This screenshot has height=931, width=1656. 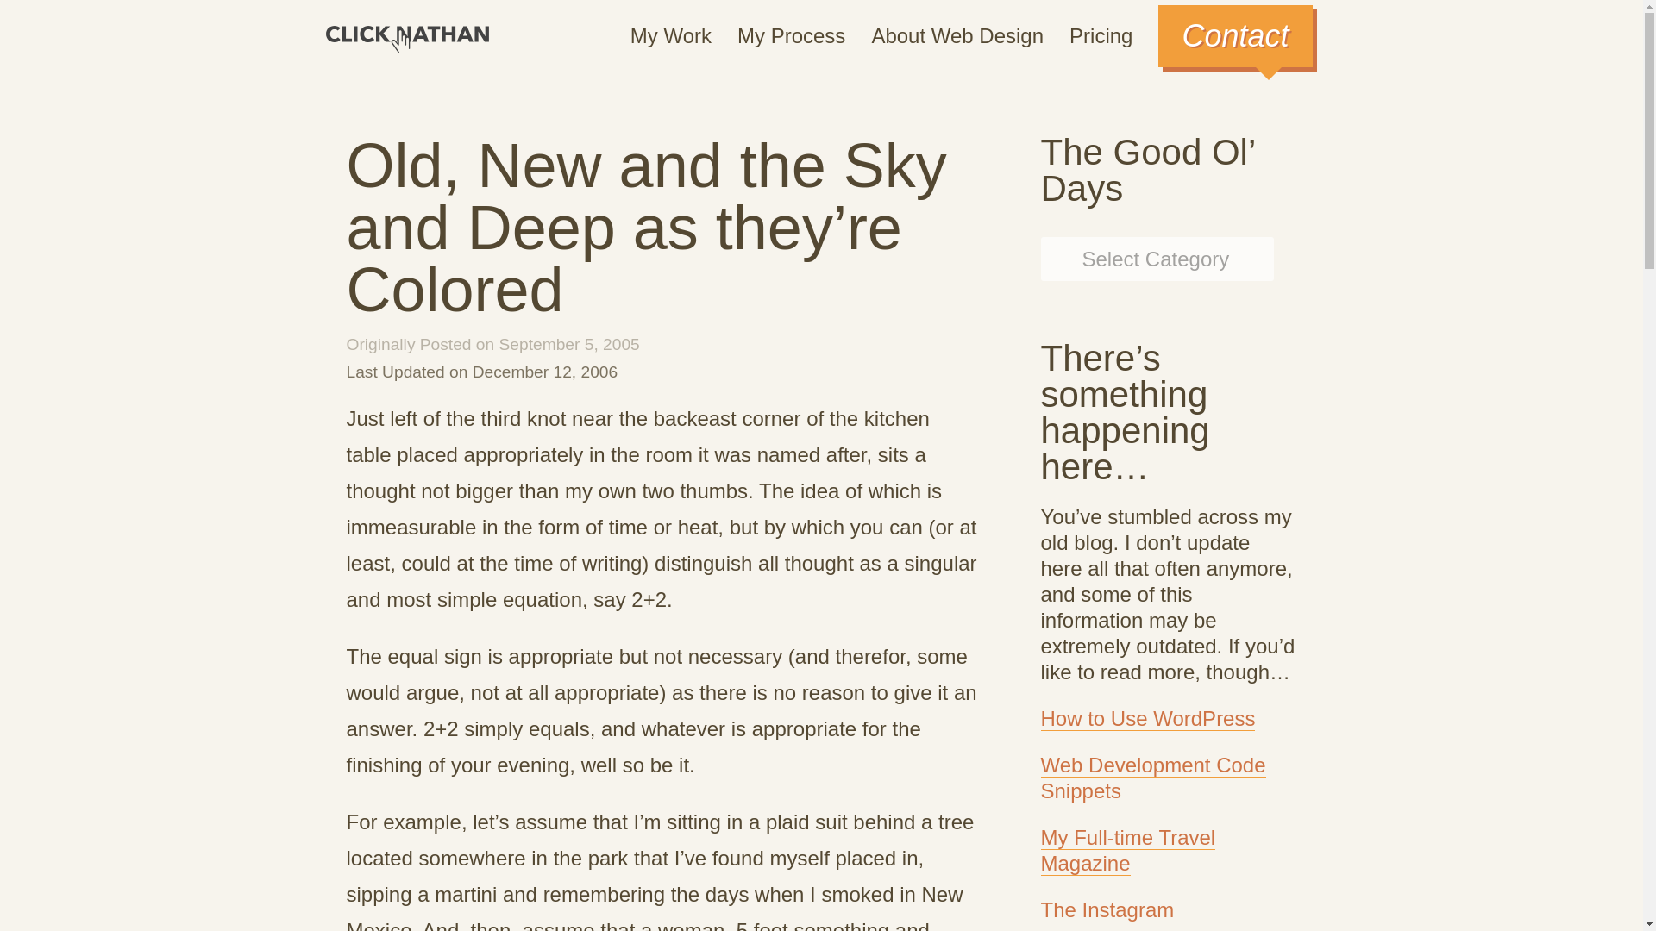 I want to click on Pricing, so click(x=1101, y=36).